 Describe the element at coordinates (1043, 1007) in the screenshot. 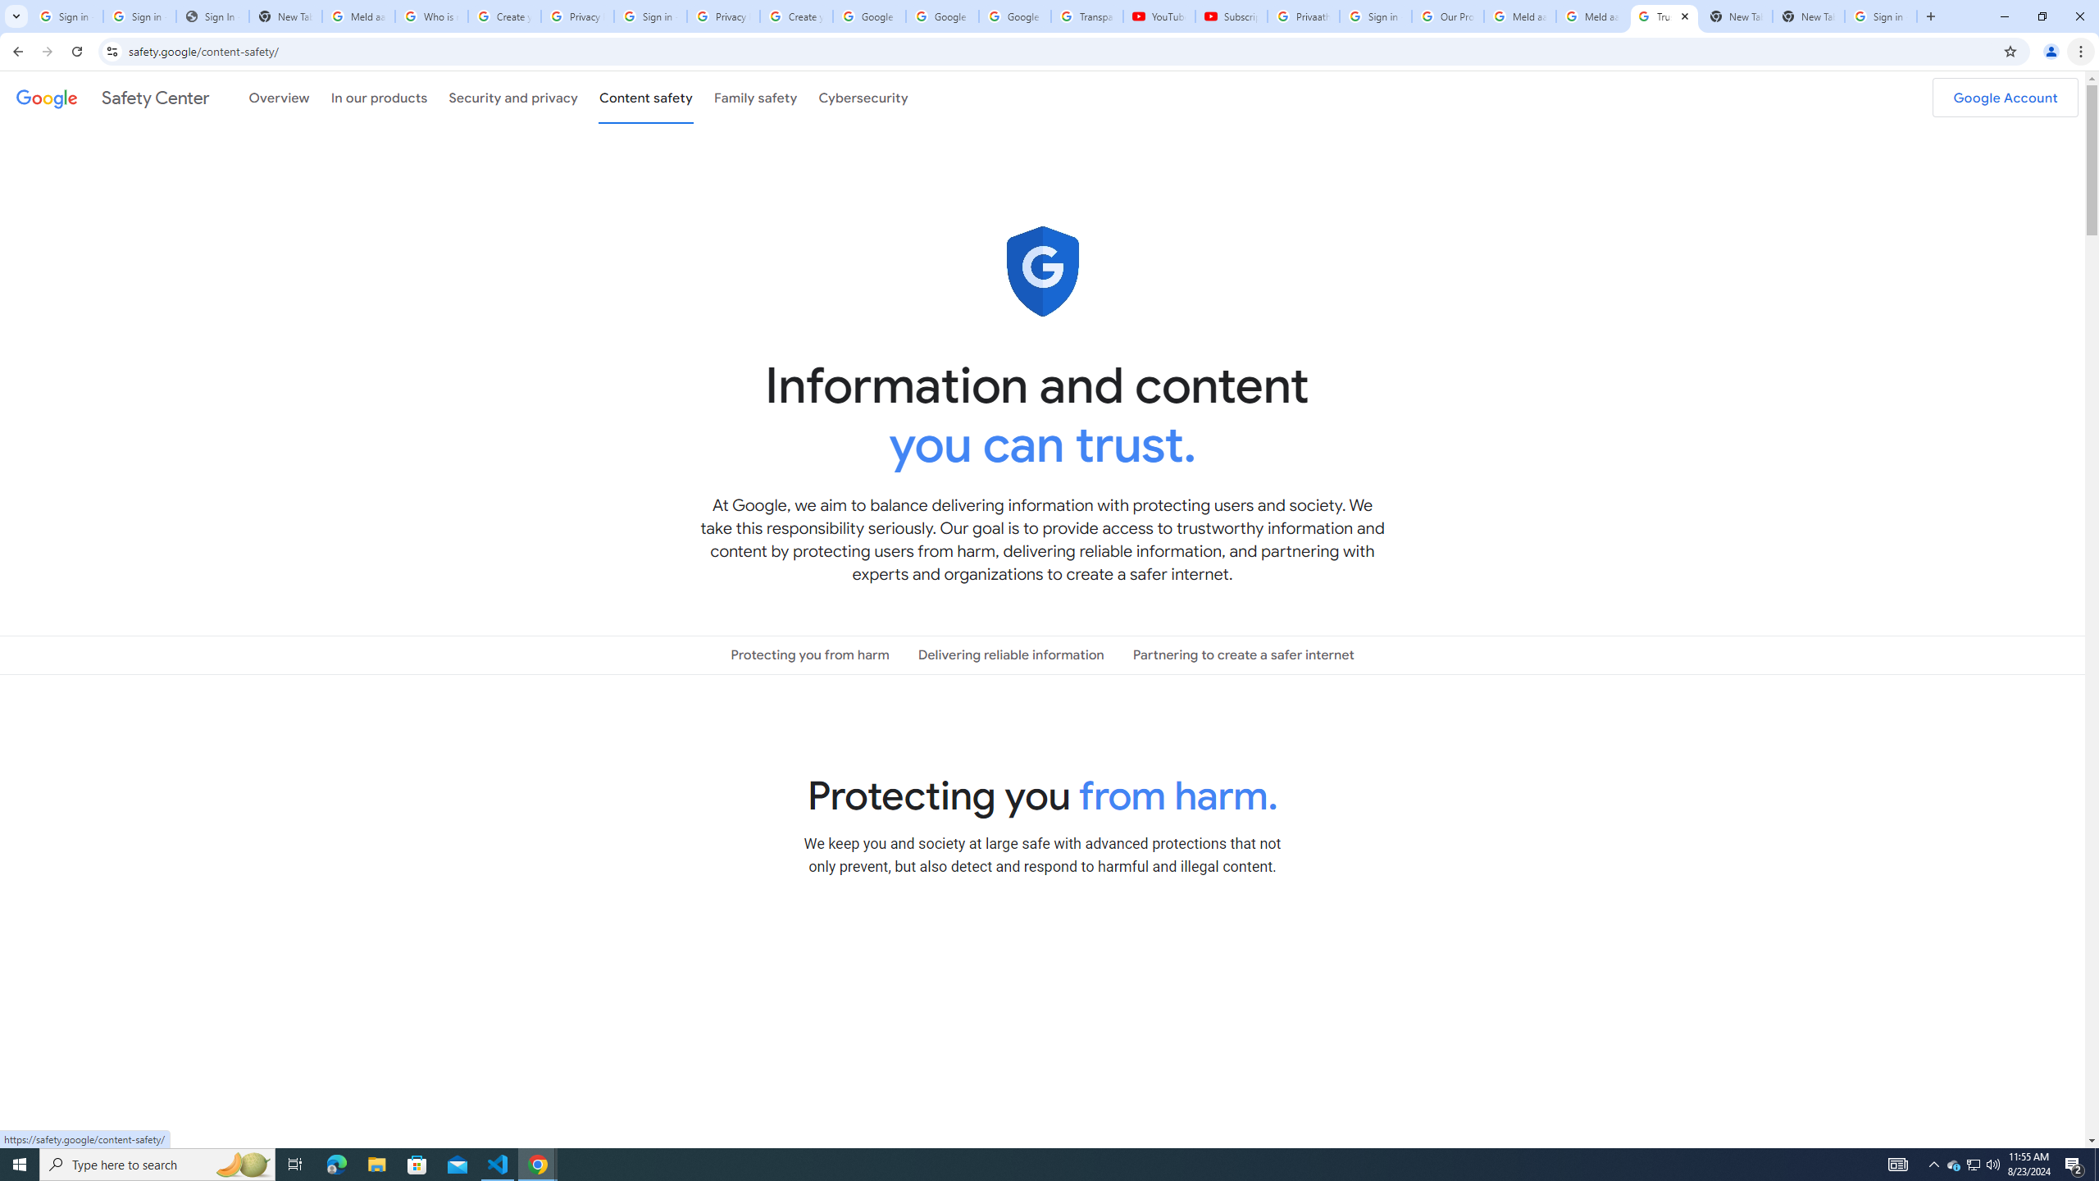

I see `Prevent` at that location.